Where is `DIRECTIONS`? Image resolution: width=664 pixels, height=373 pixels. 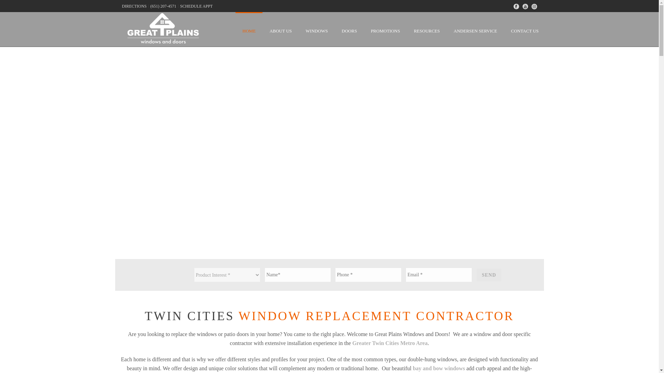 DIRECTIONS is located at coordinates (134, 6).